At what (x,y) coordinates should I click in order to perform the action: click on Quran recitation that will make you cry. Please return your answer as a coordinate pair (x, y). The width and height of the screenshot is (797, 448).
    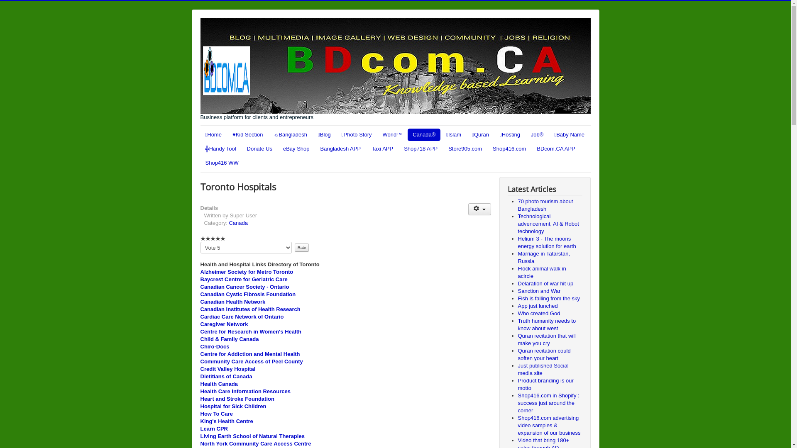
    Looking at the image, I should click on (547, 339).